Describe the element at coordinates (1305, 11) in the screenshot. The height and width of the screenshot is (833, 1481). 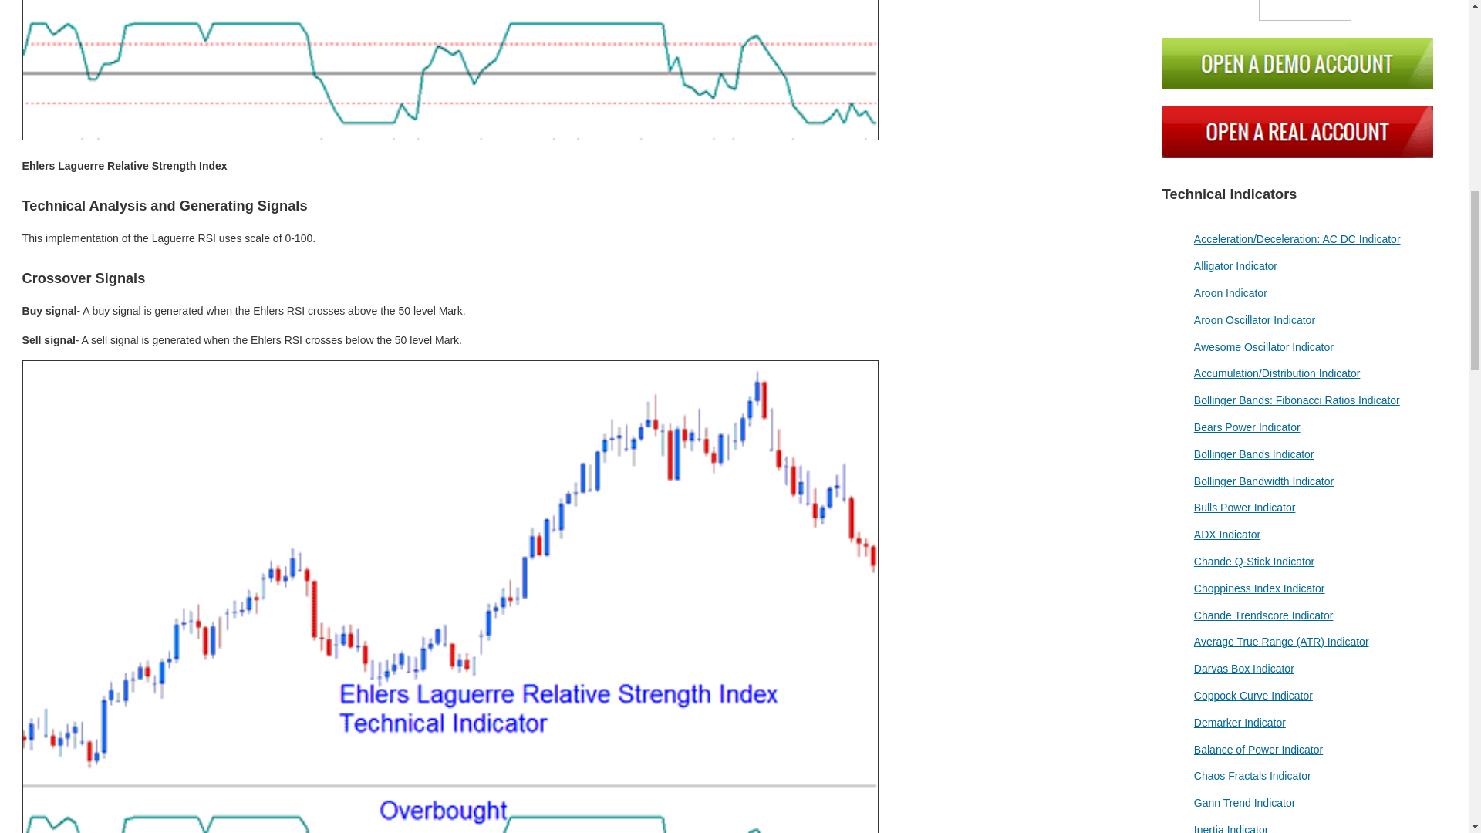
I see `Open Account` at that location.